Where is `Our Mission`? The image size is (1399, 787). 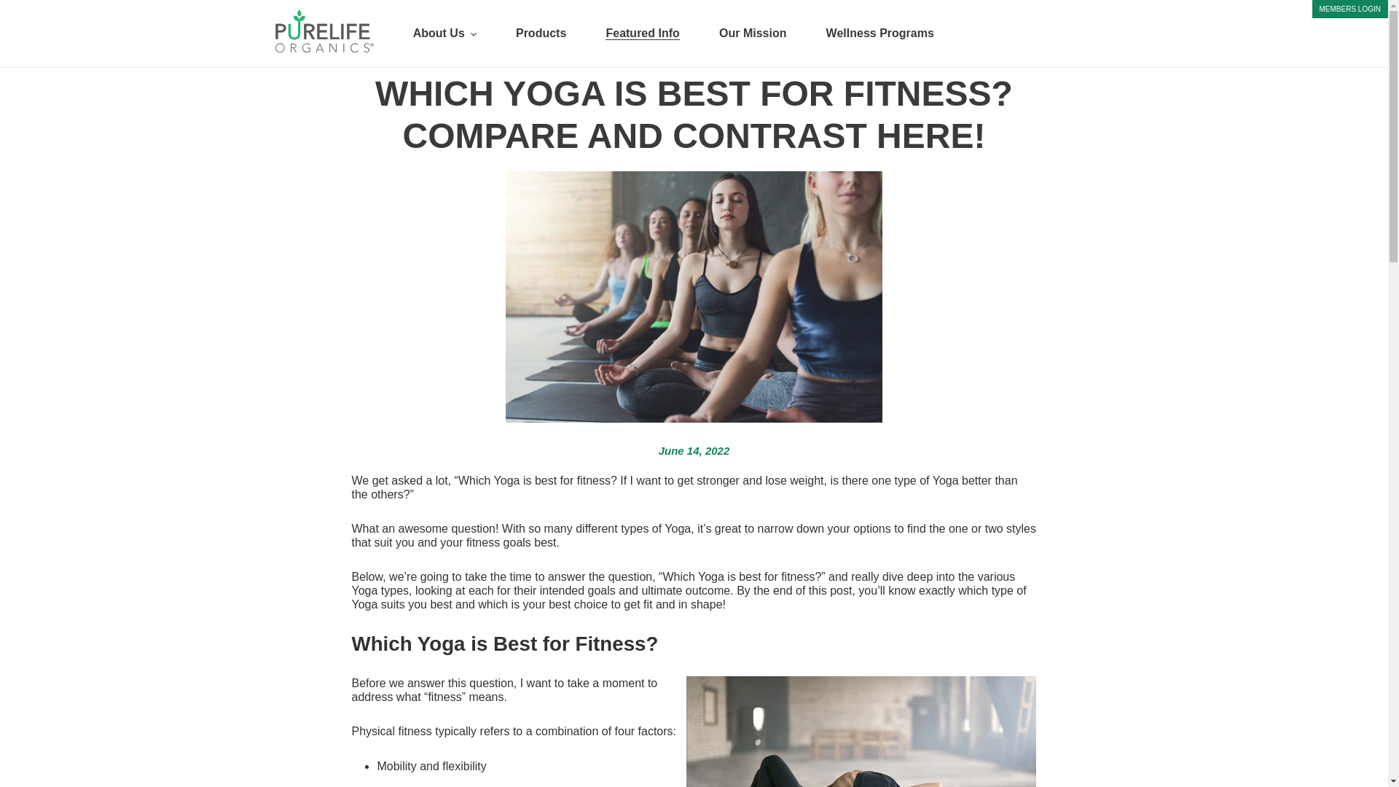
Our Mission is located at coordinates (752, 34).